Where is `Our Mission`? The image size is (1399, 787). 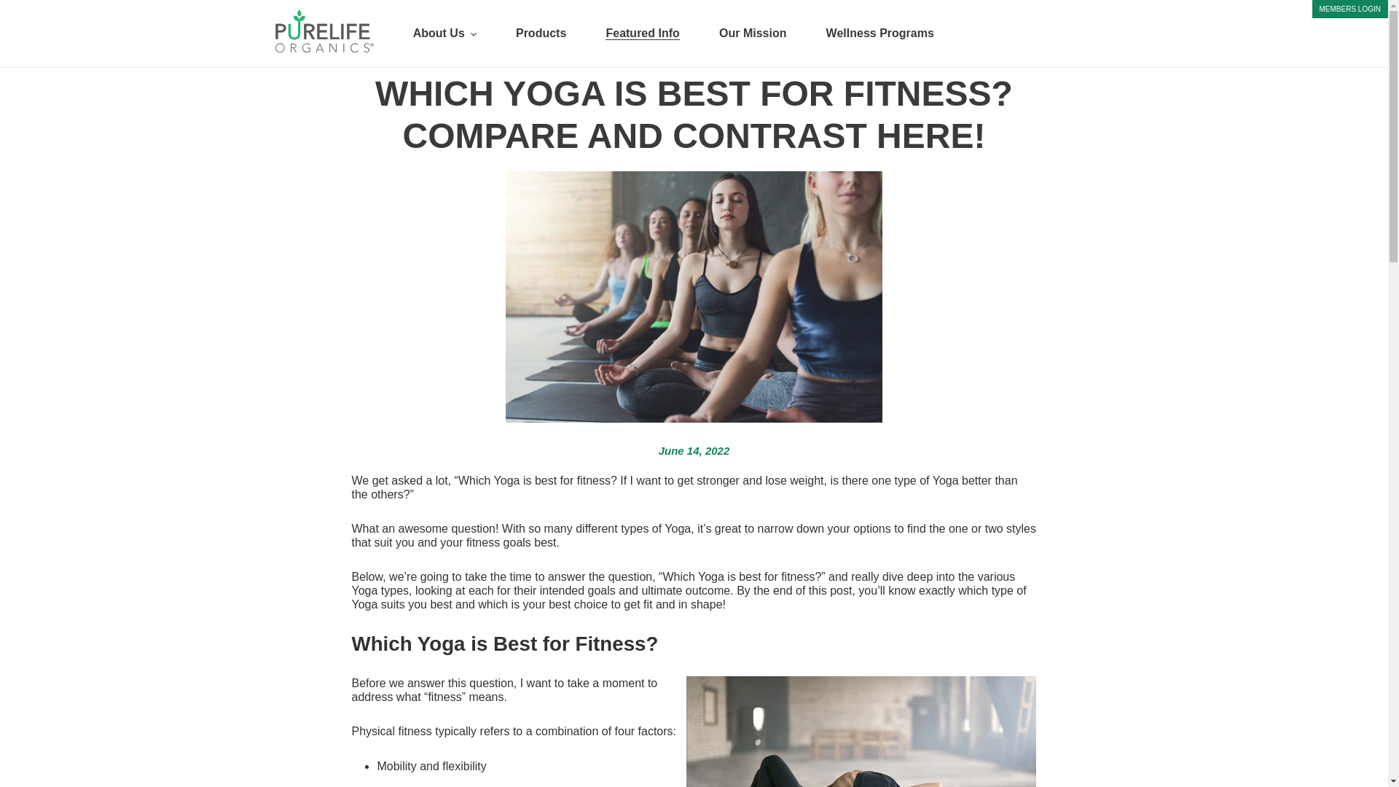
Our Mission is located at coordinates (752, 34).